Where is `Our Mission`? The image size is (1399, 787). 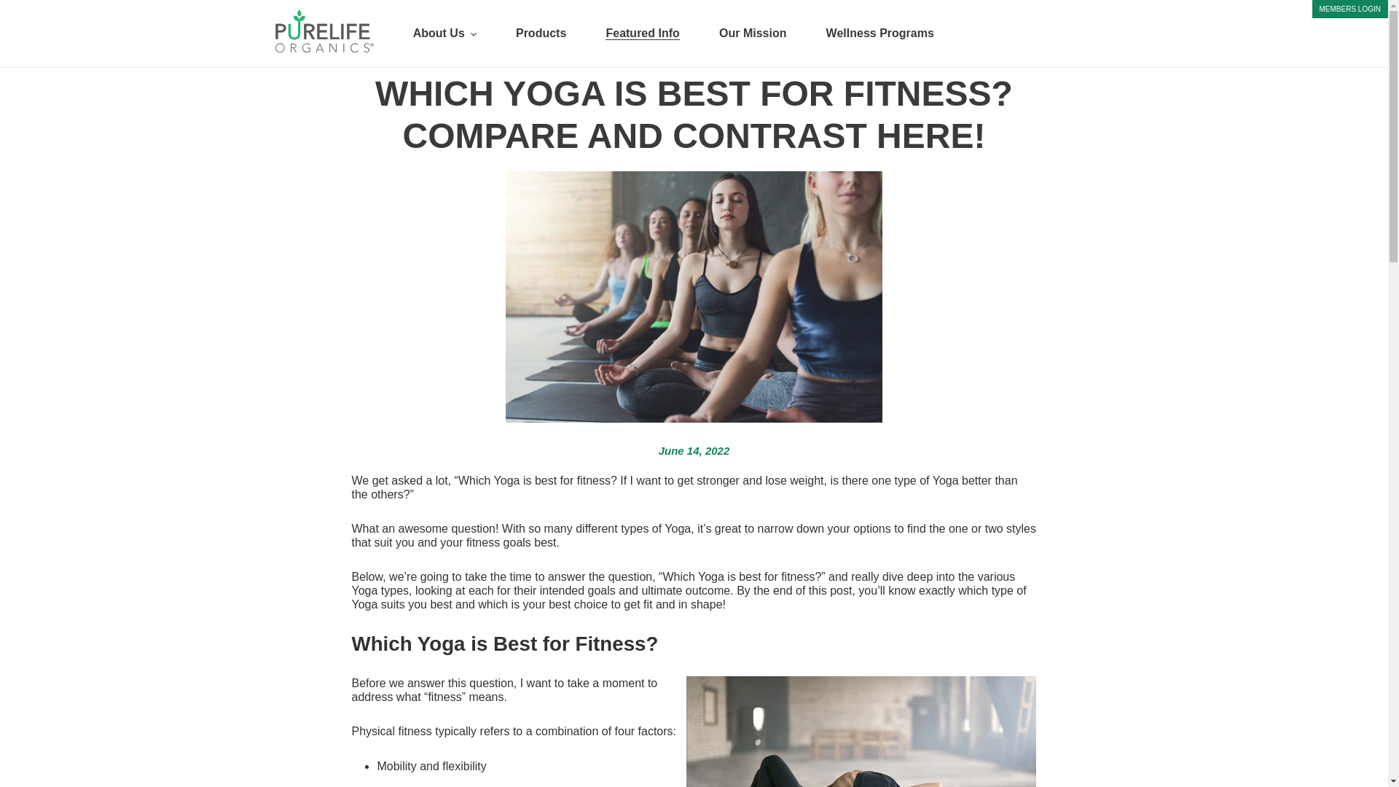
Our Mission is located at coordinates (752, 34).